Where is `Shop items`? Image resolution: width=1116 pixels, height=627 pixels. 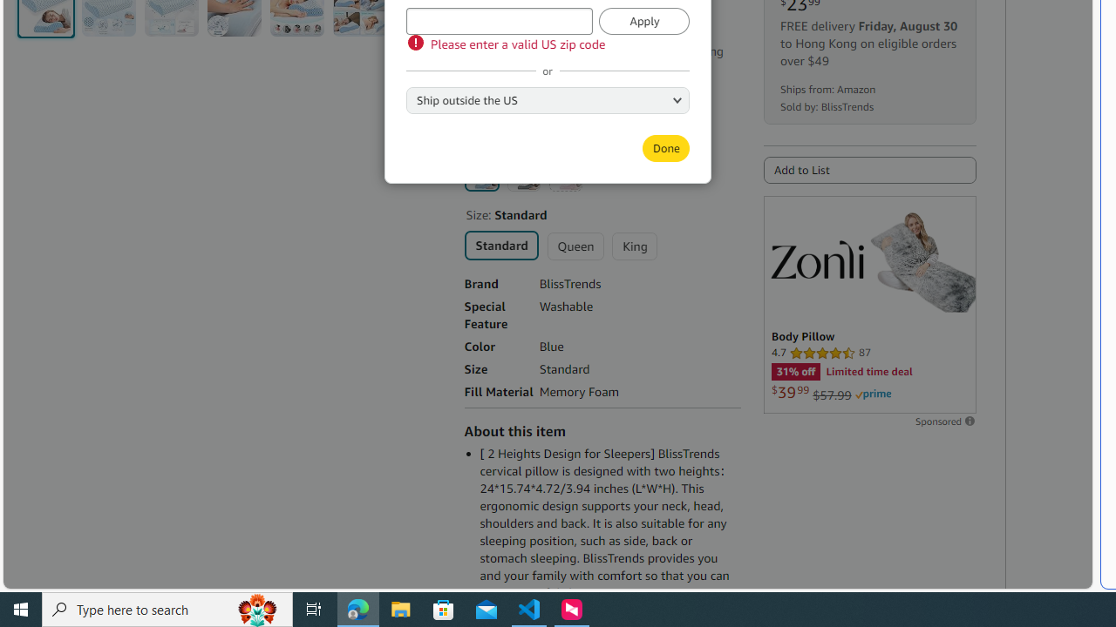
Shop items is located at coordinates (503, 110).